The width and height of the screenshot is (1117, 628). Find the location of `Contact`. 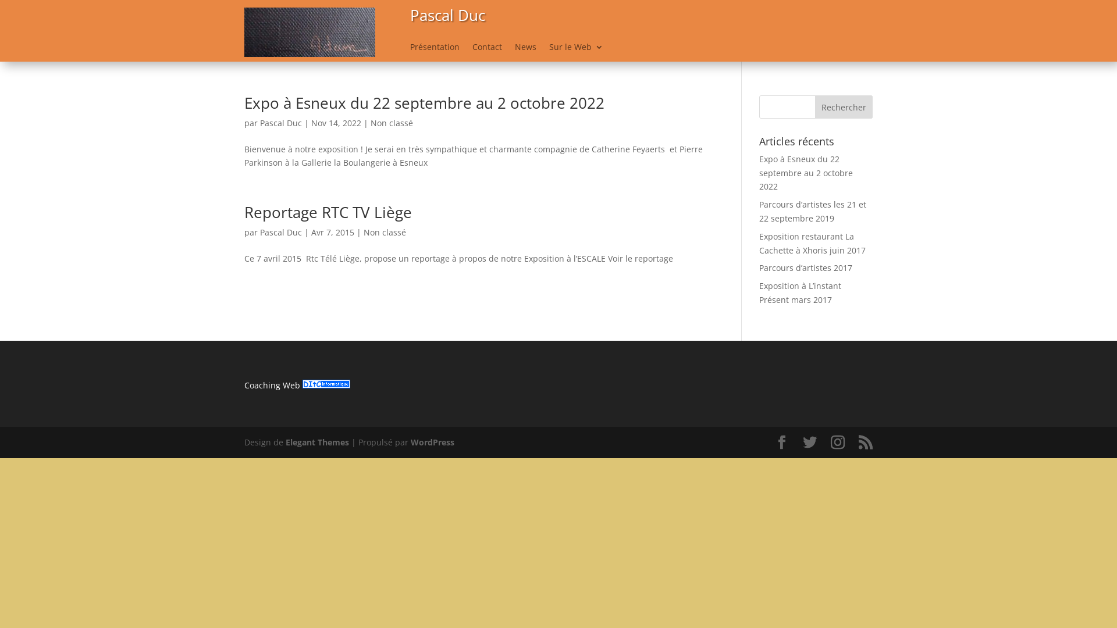

Contact is located at coordinates (488, 49).